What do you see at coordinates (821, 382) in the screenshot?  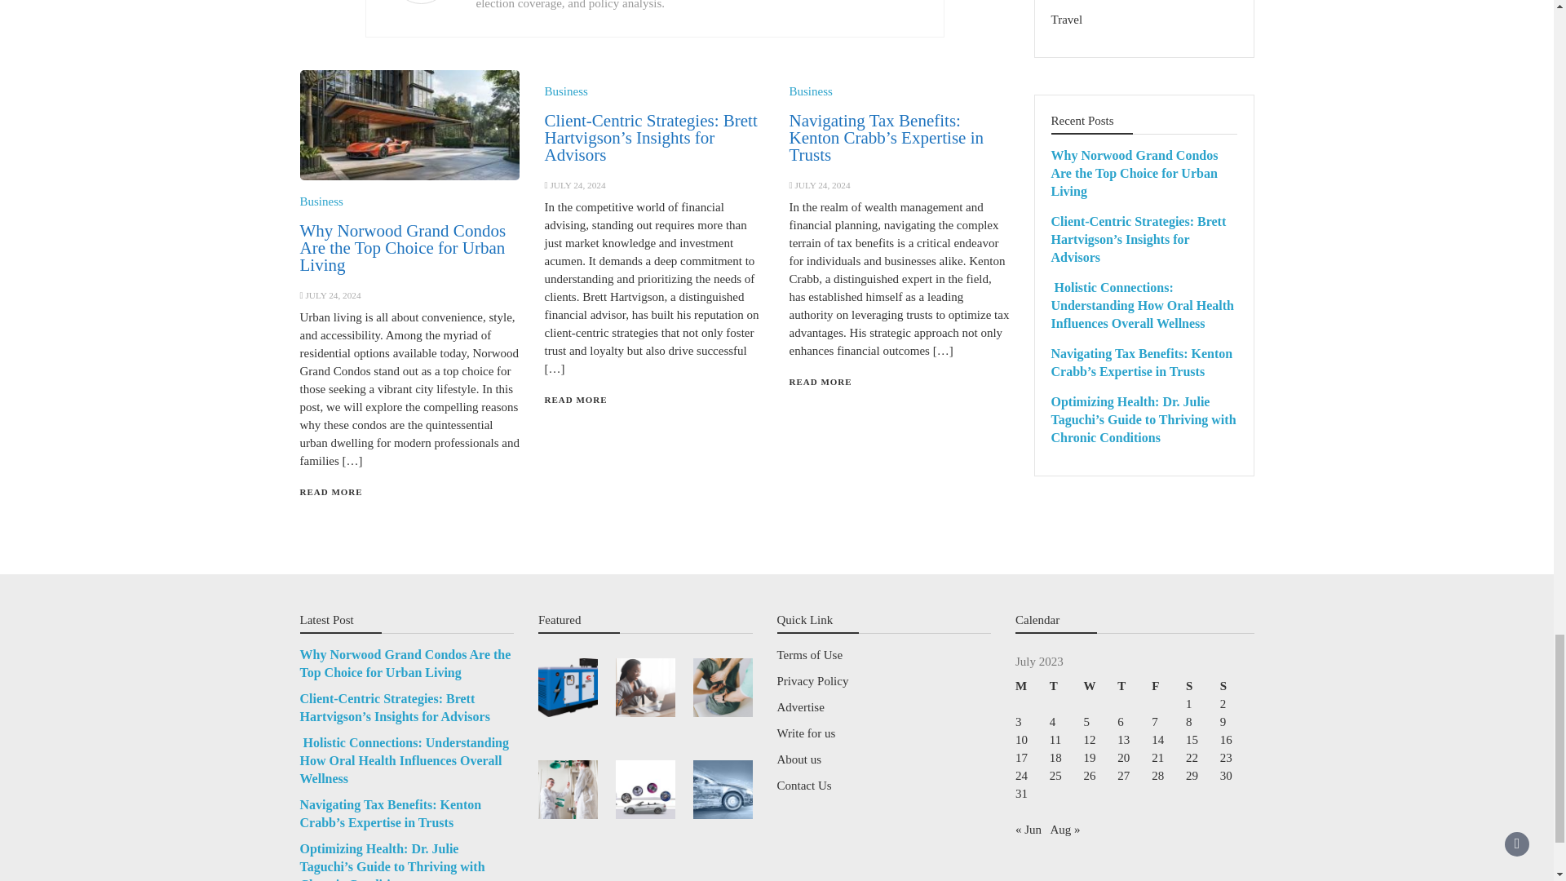 I see `READ MORE` at bounding box center [821, 382].